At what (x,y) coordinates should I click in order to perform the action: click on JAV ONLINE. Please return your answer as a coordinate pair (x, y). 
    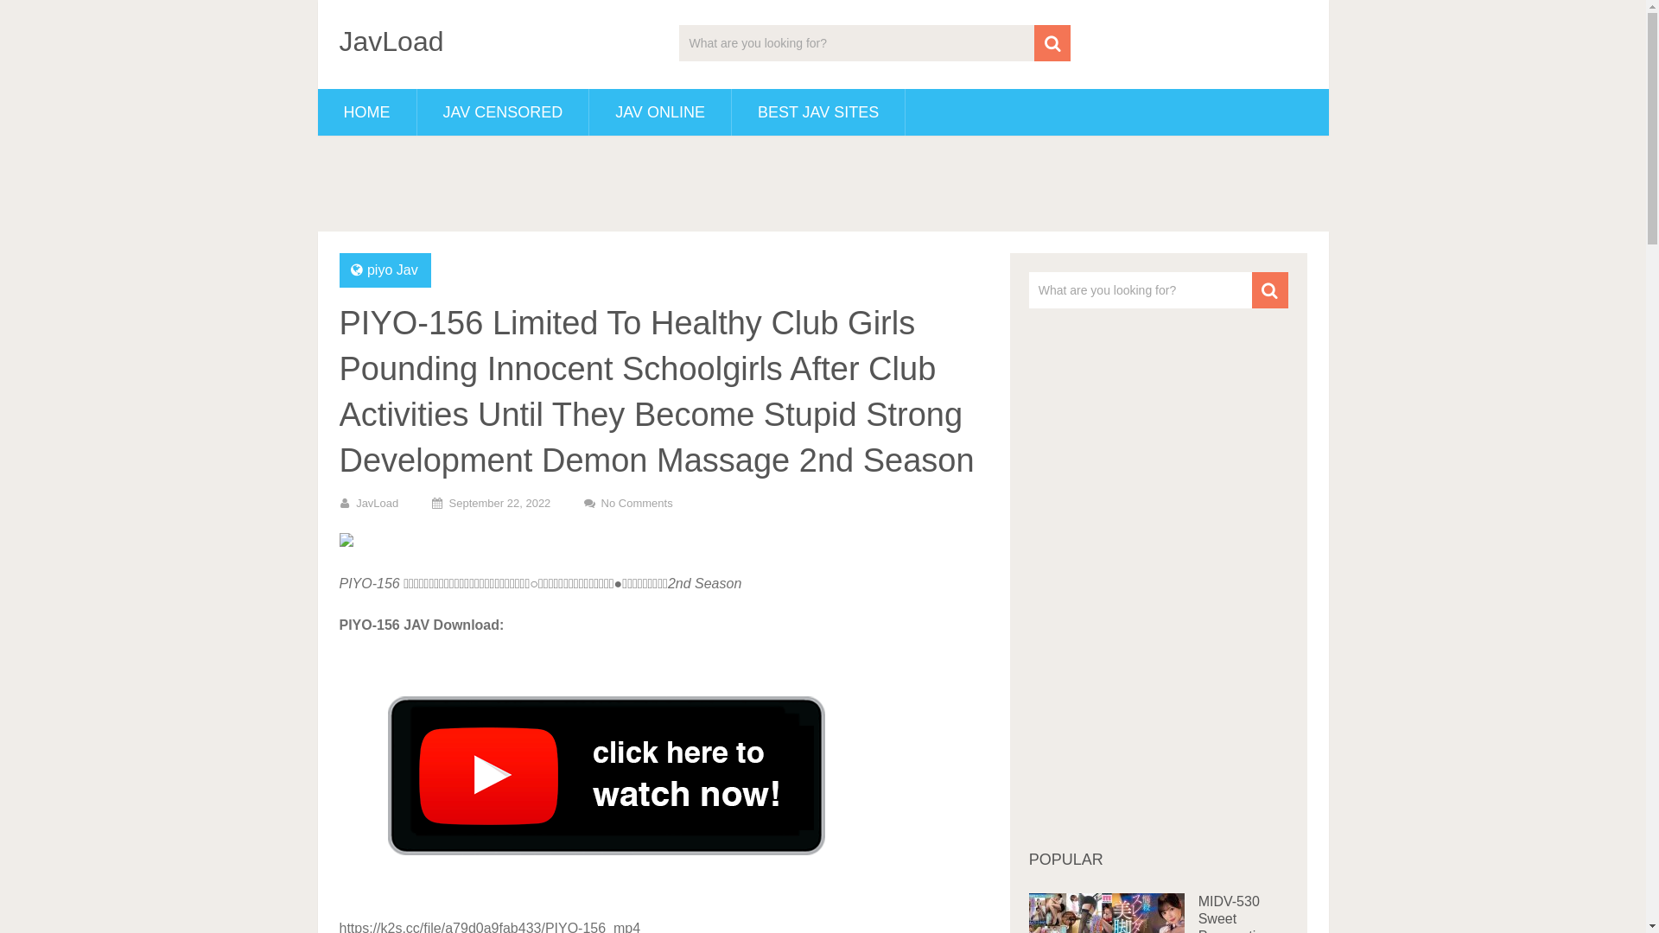
    Looking at the image, I should click on (660, 112).